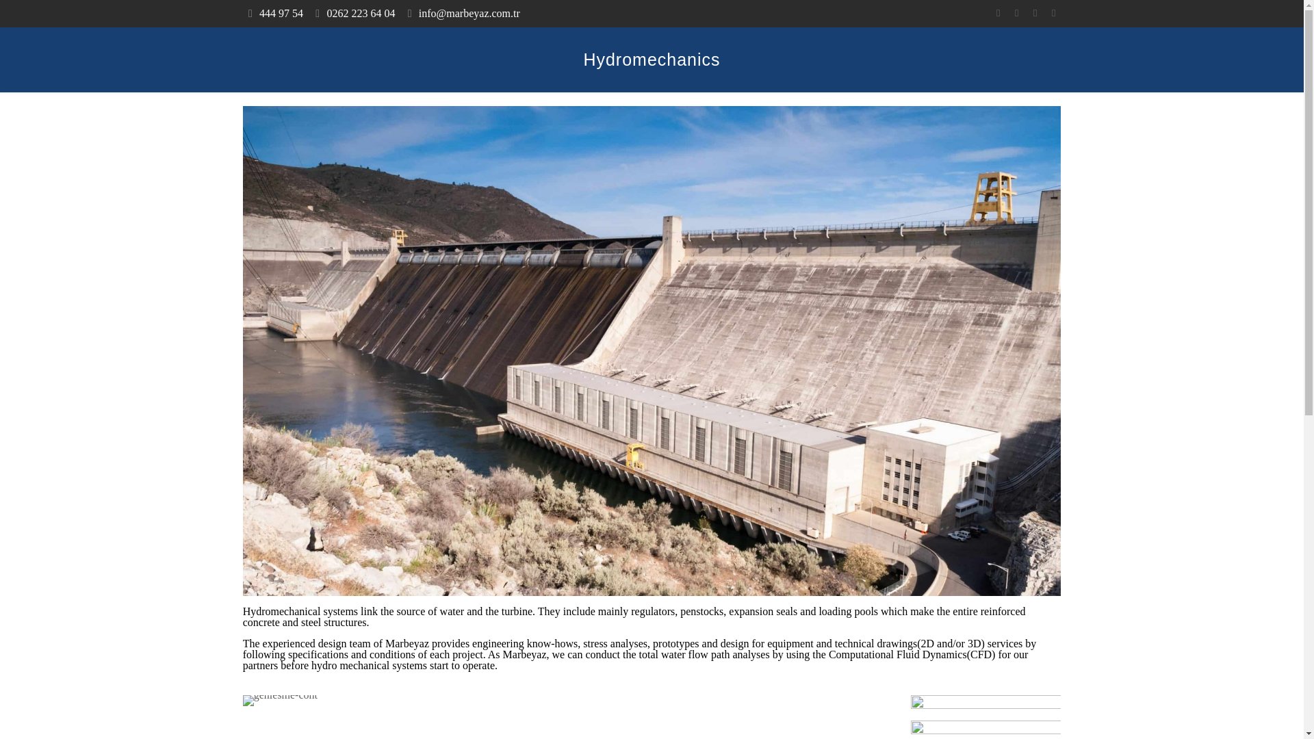  I want to click on 444 97 54, so click(281, 13).